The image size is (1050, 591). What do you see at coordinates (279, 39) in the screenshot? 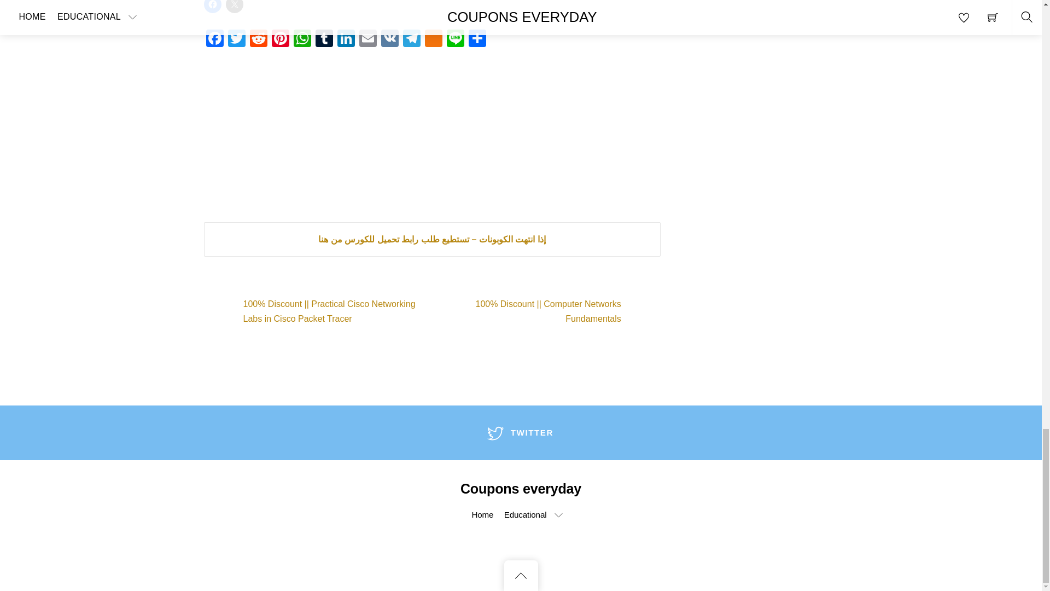
I see `Pinterest` at bounding box center [279, 39].